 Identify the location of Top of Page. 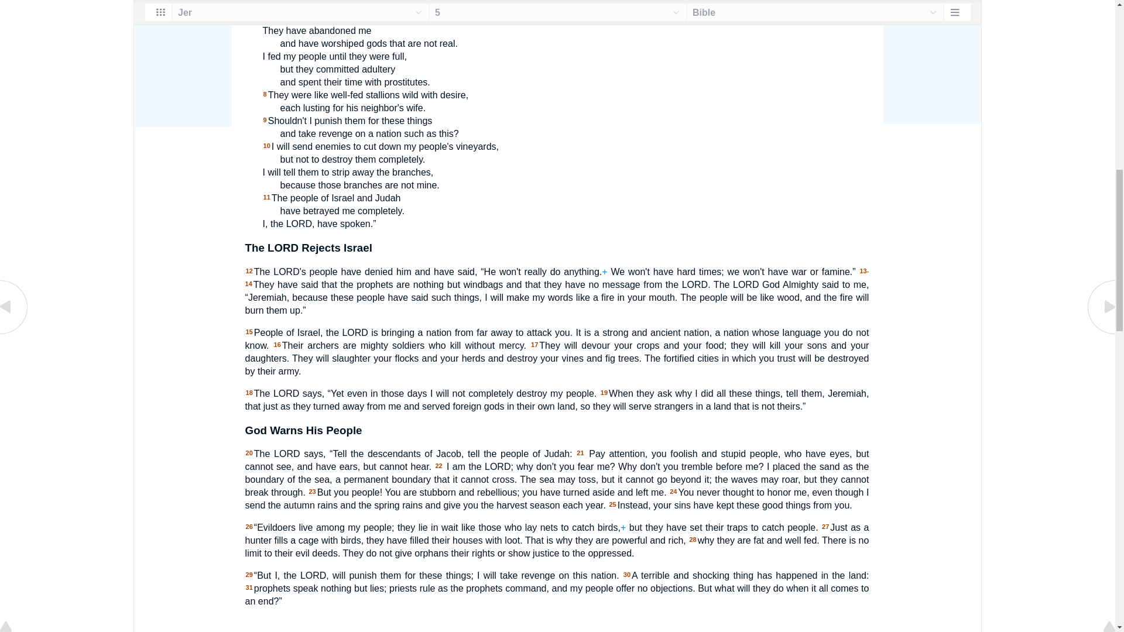
(14, 1).